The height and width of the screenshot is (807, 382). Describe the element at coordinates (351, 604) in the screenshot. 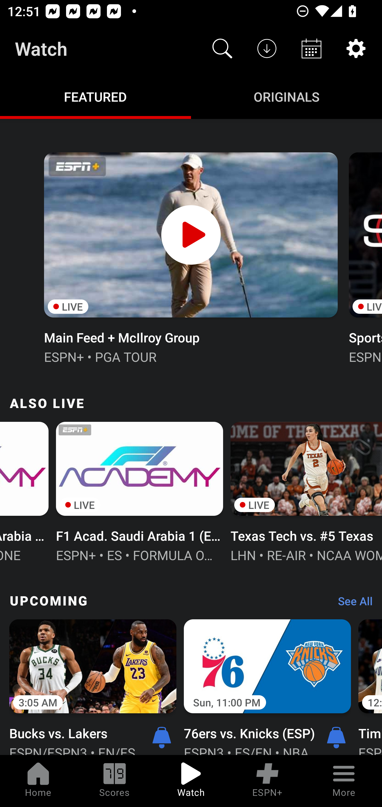

I see `See All` at that location.